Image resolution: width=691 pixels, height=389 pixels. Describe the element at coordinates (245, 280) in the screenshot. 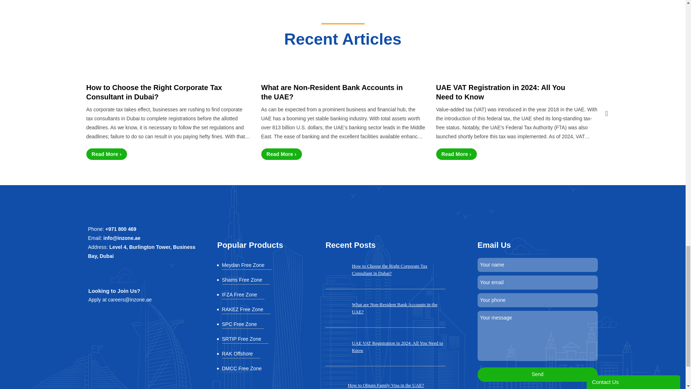

I see `Shama Free Zone` at that location.